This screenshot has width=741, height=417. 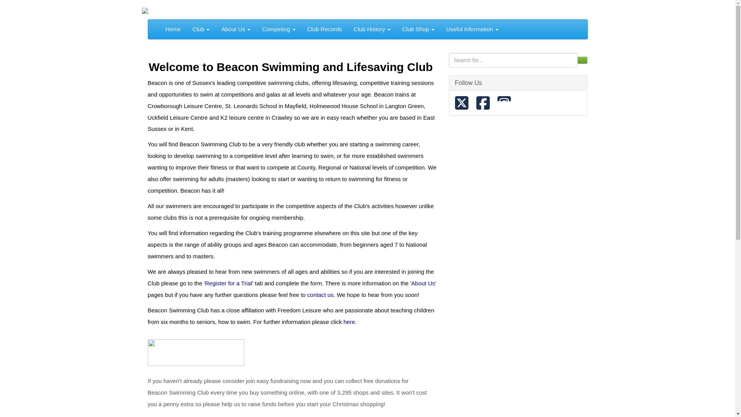 What do you see at coordinates (325, 29) in the screenshot?
I see `Club Records` at bounding box center [325, 29].